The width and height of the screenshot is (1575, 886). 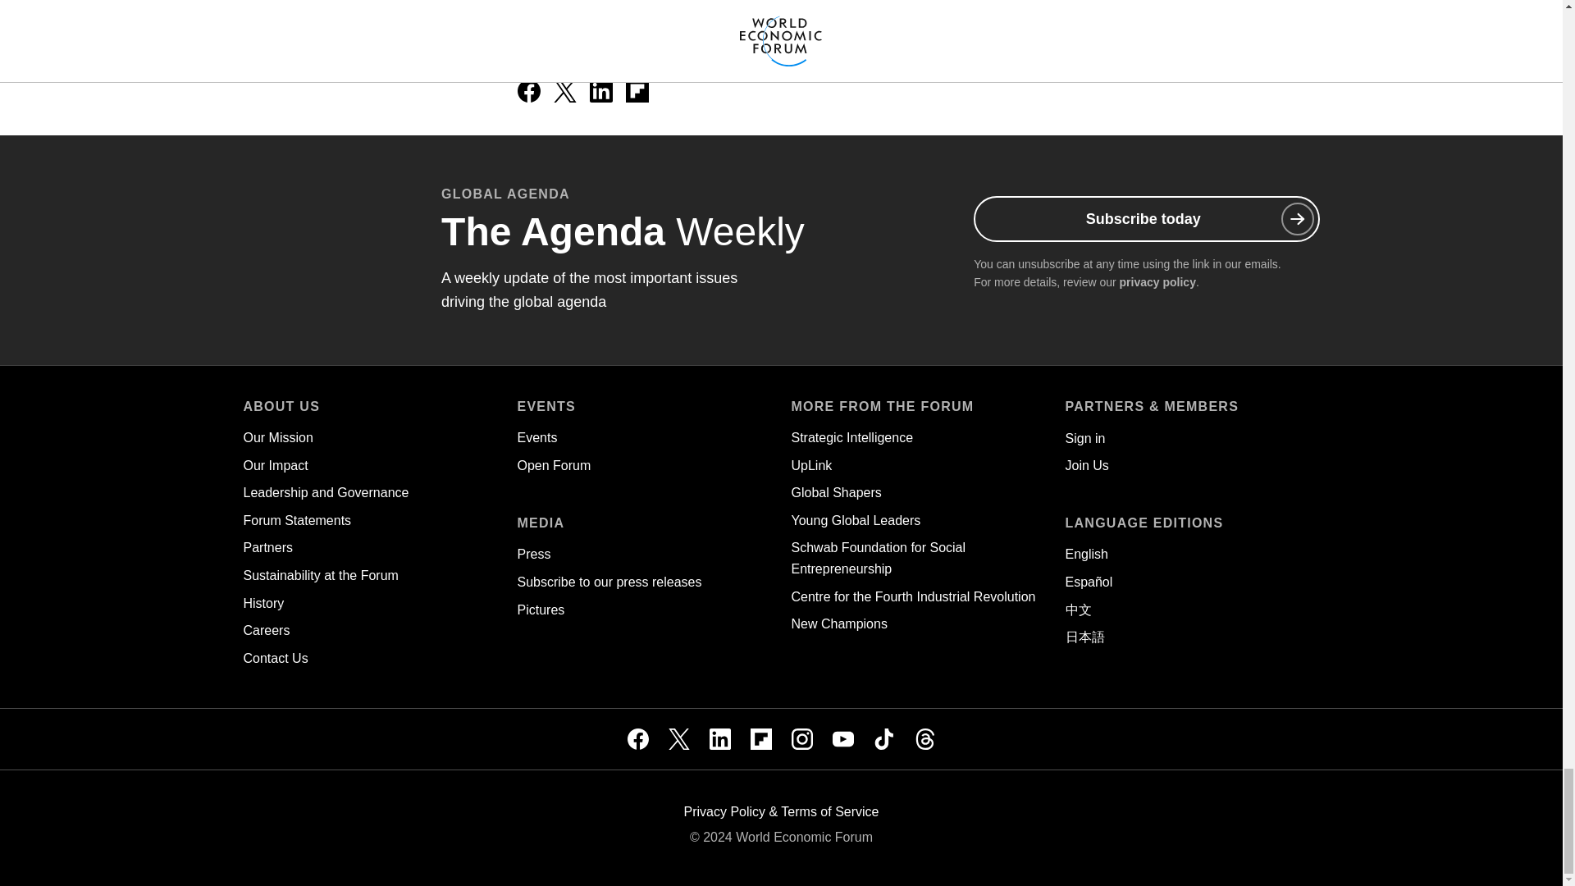 What do you see at coordinates (274, 658) in the screenshot?
I see `Contact Us` at bounding box center [274, 658].